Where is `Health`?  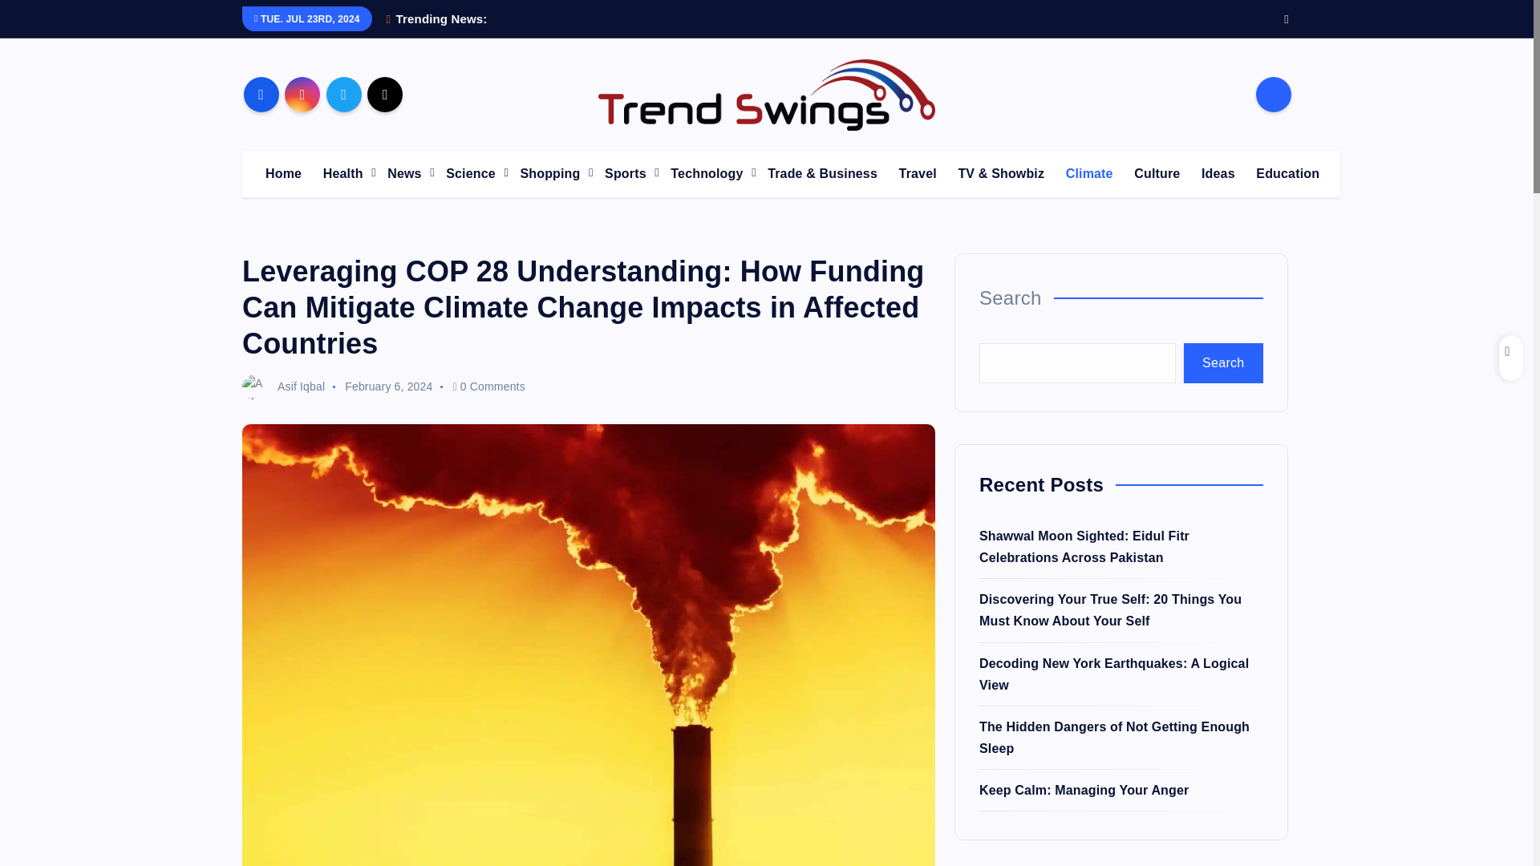 Health is located at coordinates (345, 173).